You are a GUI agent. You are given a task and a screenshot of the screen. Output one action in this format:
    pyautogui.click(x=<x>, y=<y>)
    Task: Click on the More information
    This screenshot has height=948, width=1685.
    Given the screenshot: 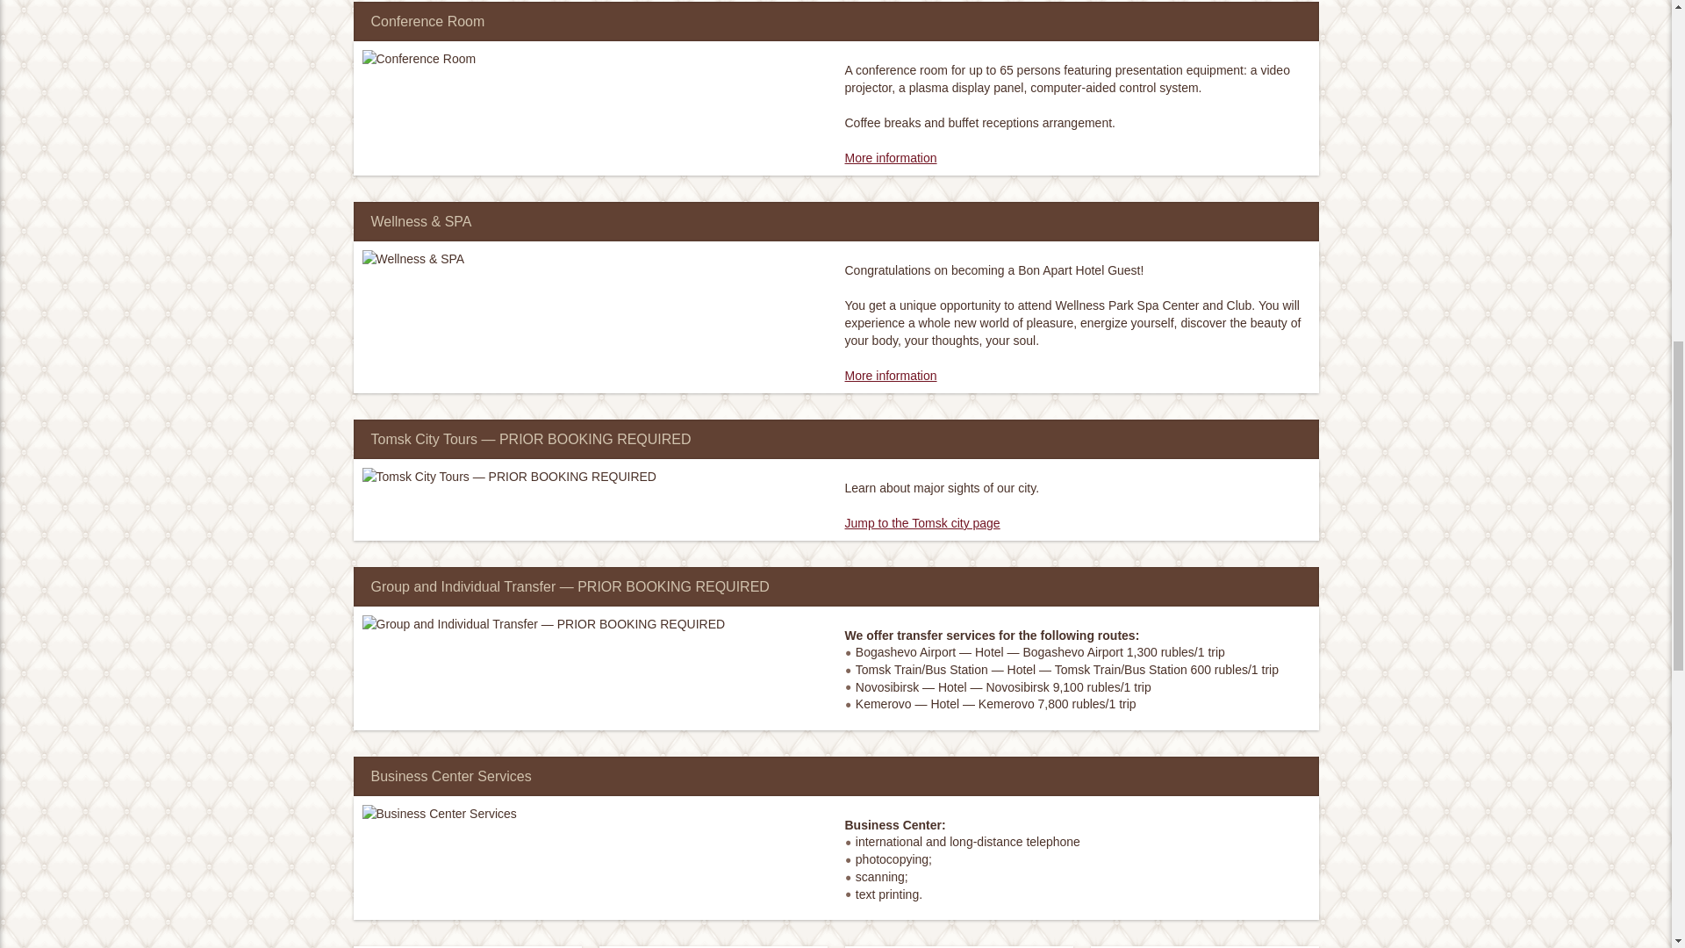 What is the action you would take?
    pyautogui.click(x=890, y=376)
    